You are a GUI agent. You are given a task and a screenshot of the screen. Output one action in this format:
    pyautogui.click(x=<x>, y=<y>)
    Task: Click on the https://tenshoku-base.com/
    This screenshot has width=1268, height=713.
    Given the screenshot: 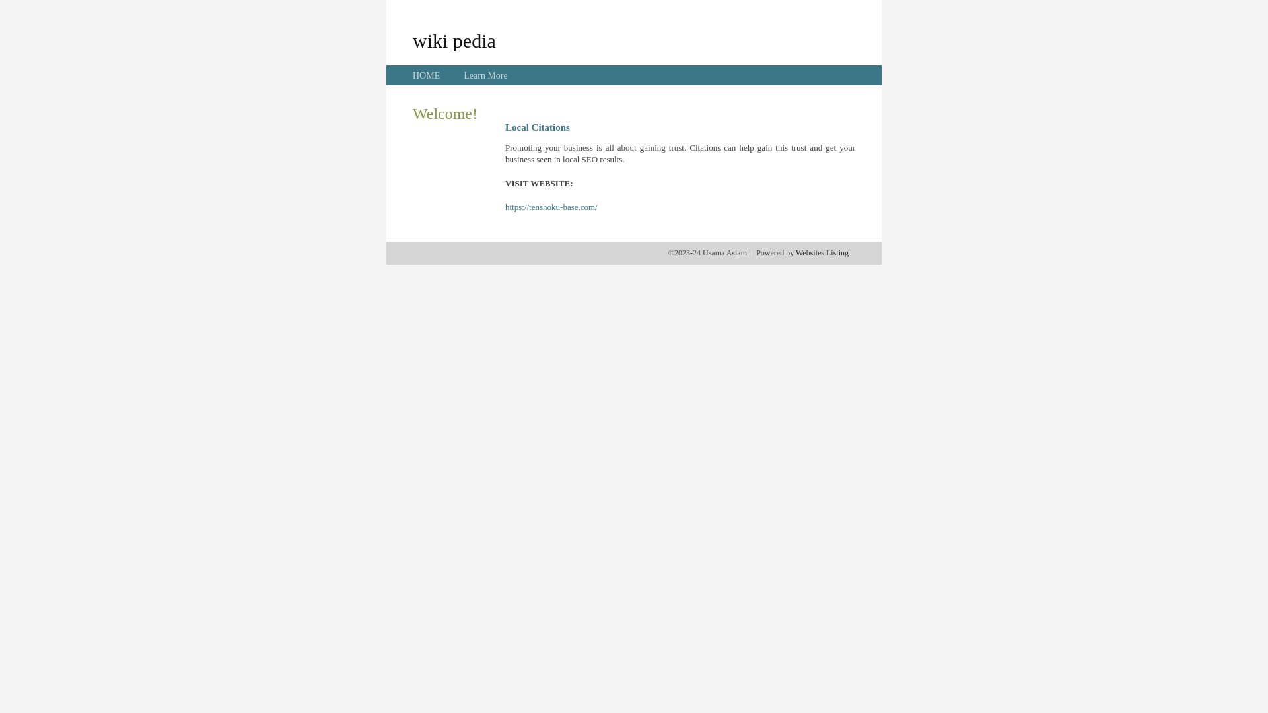 What is the action you would take?
    pyautogui.click(x=551, y=207)
    